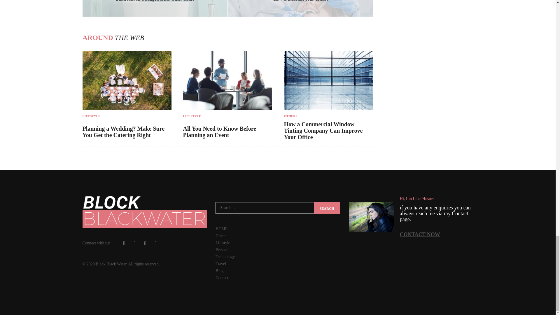 The image size is (560, 315). What do you see at coordinates (127, 116) in the screenshot?
I see `LIFESTYLE` at bounding box center [127, 116].